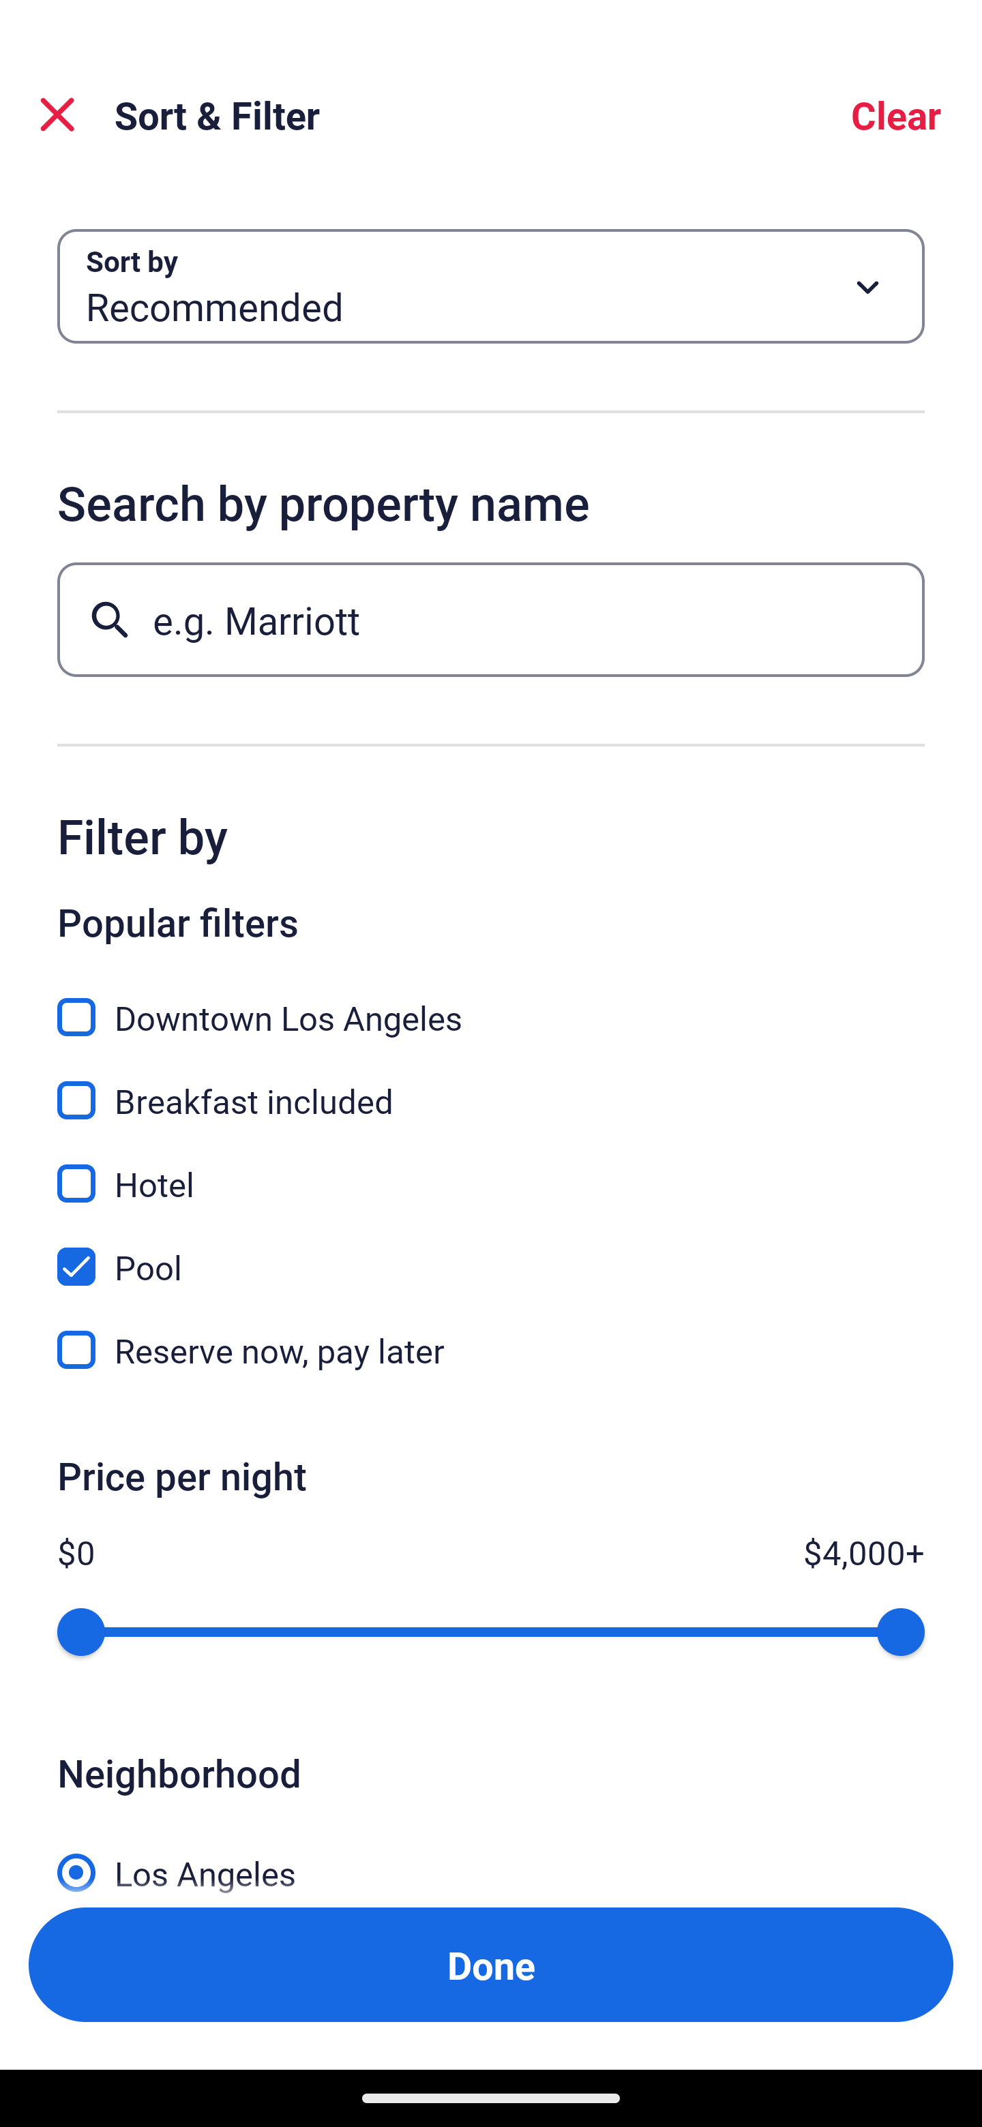 This screenshot has width=982, height=2127. Describe the element at coordinates (57, 115) in the screenshot. I see `Close Sort and Filter` at that location.